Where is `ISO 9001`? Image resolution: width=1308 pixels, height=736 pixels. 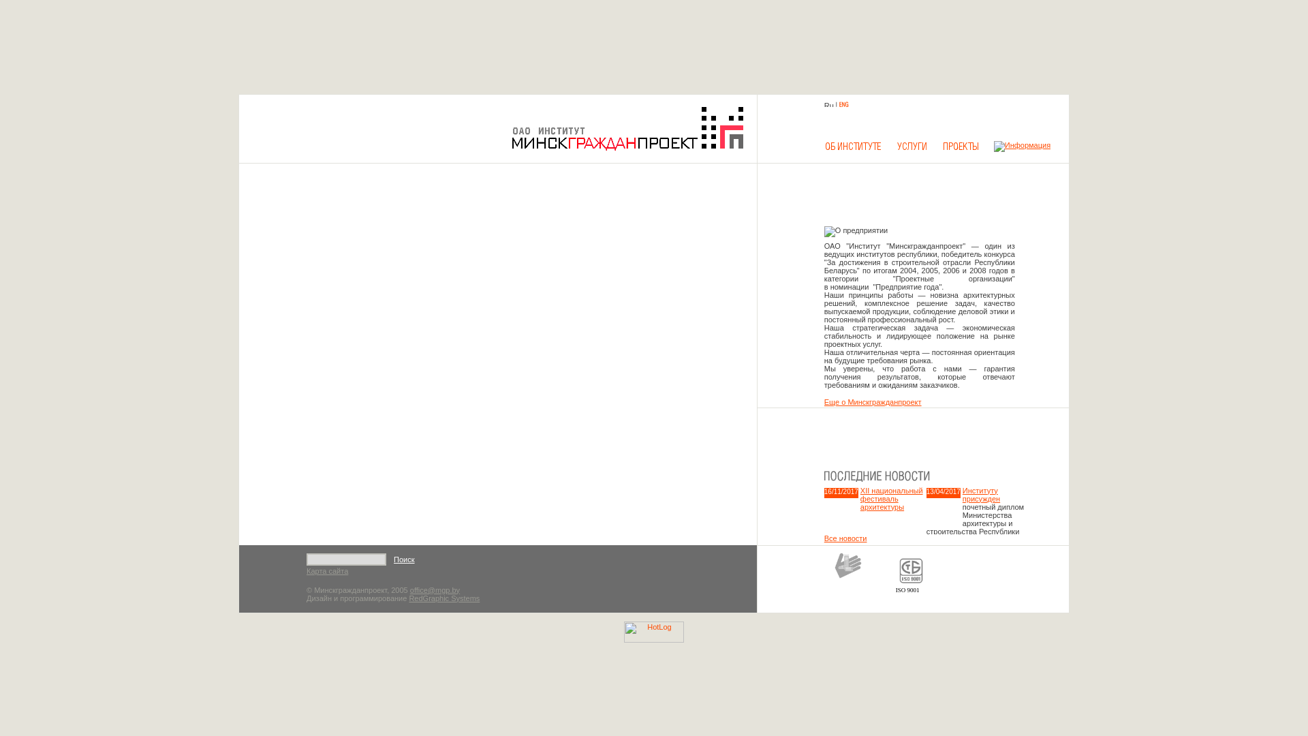
ISO 9001 is located at coordinates (907, 589).